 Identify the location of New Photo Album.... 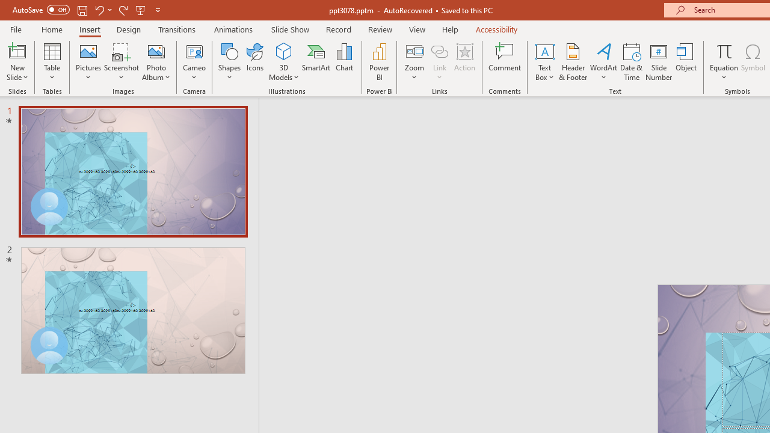
(156, 51).